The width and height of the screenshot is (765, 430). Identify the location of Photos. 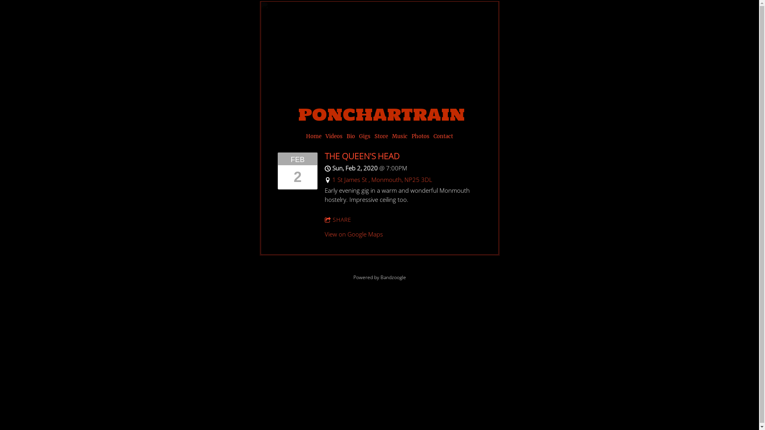
(421, 137).